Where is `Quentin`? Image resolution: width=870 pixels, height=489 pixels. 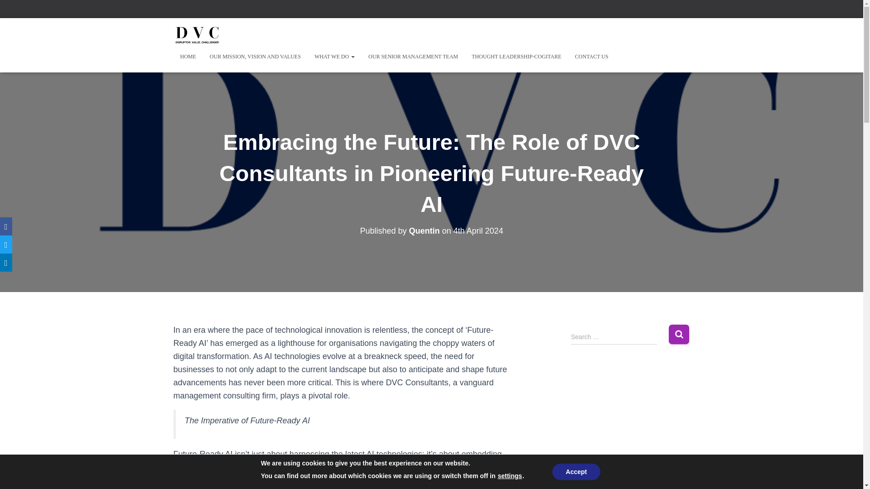 Quentin is located at coordinates (424, 231).